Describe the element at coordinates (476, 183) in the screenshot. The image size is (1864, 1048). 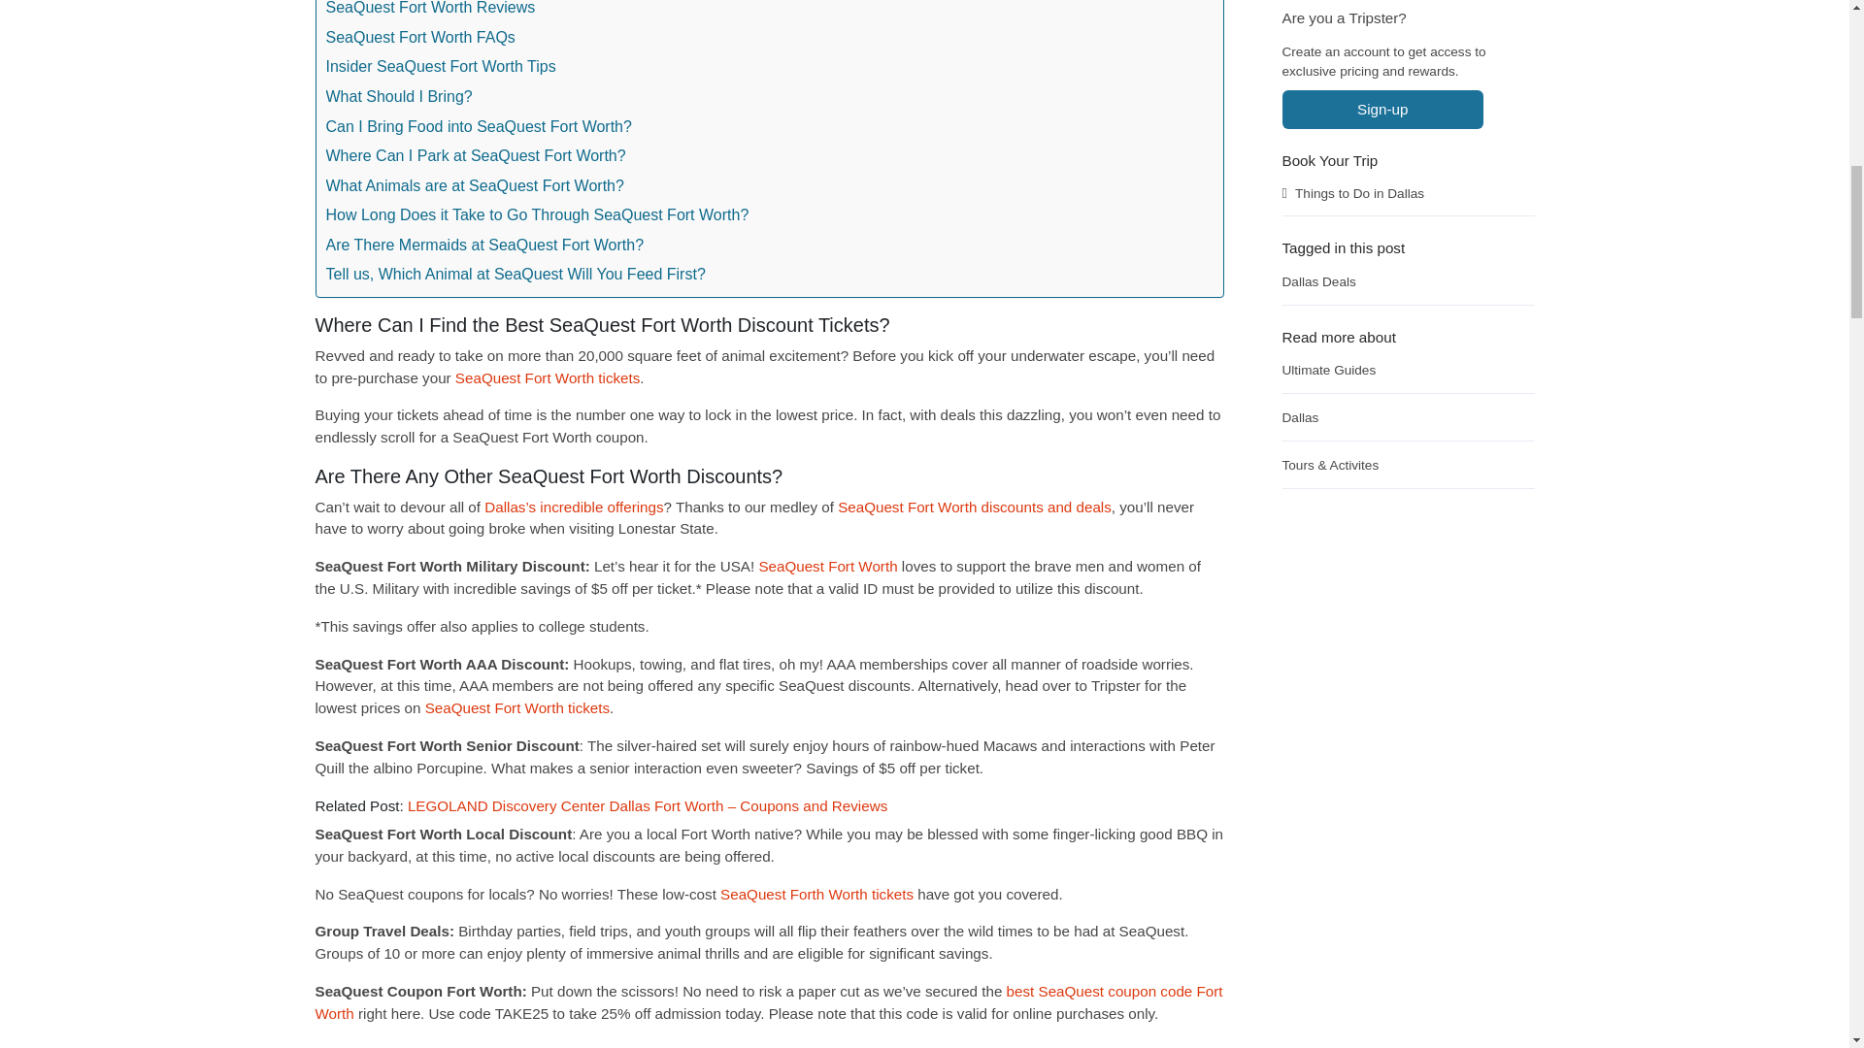
I see `What Animals are at SeaQuest Fort Worth?` at that location.